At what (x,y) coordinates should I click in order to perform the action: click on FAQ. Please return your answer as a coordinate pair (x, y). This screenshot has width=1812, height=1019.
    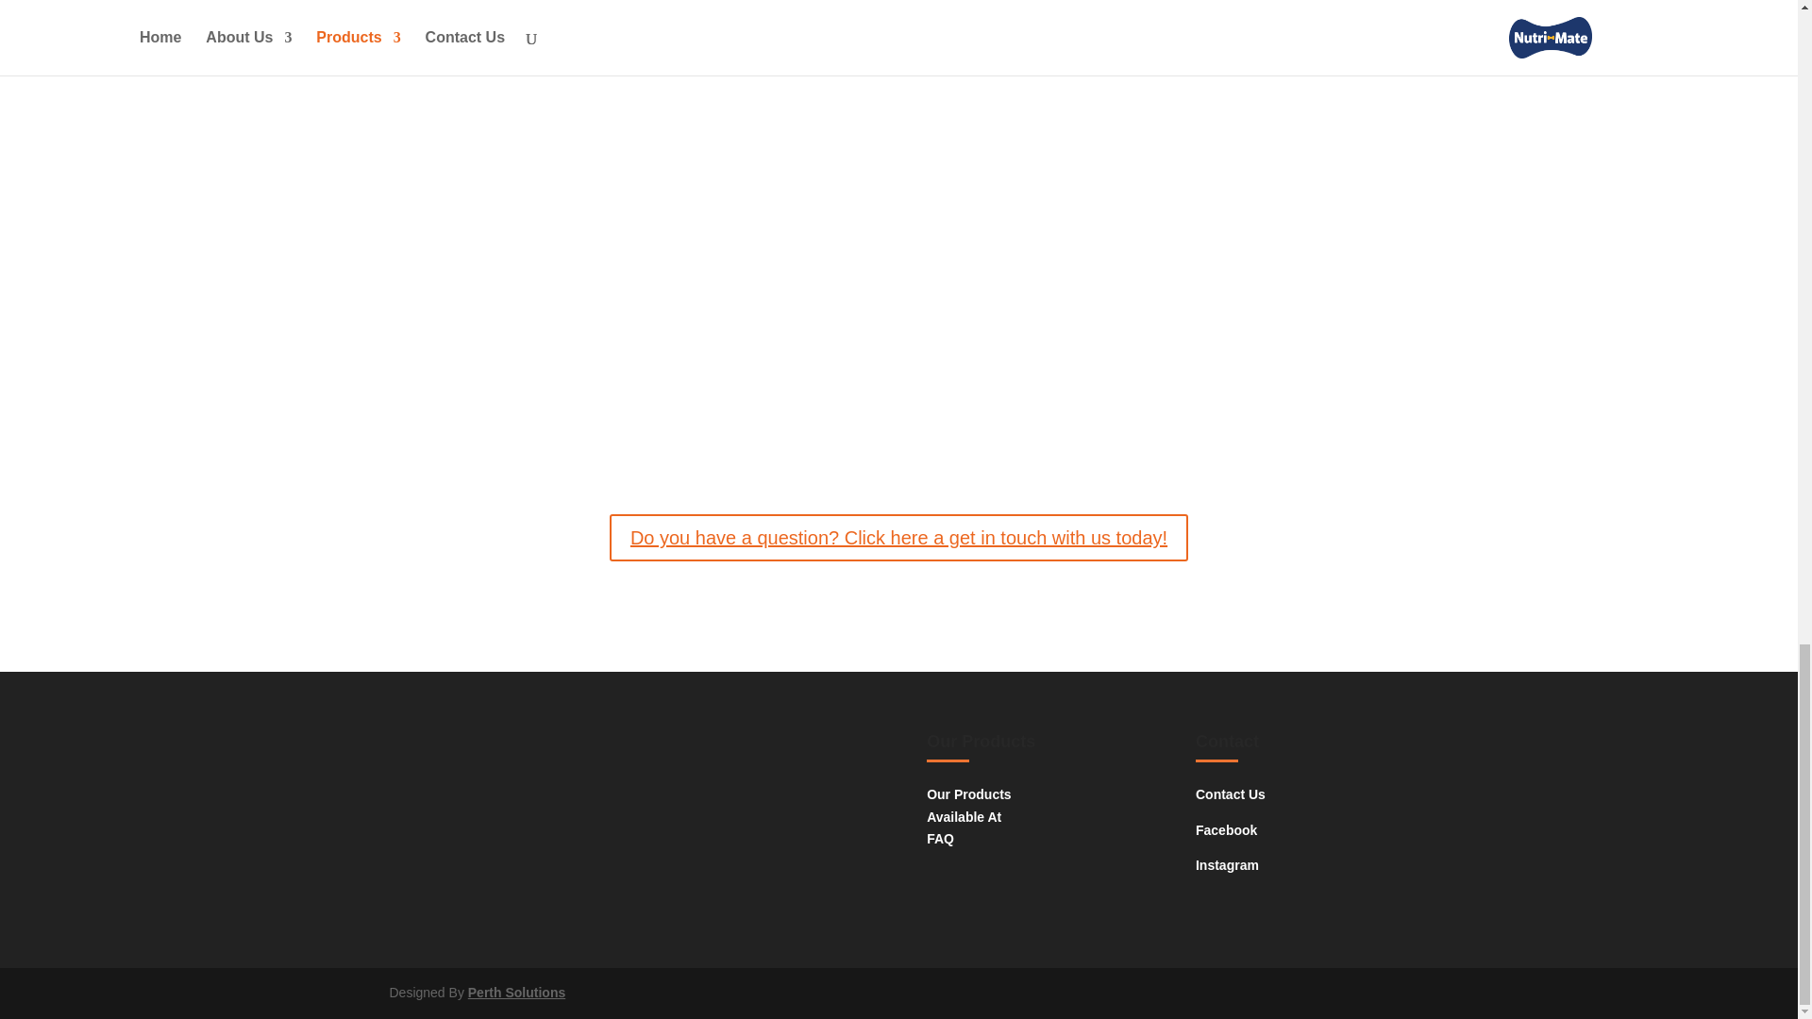
    Looking at the image, I should click on (940, 839).